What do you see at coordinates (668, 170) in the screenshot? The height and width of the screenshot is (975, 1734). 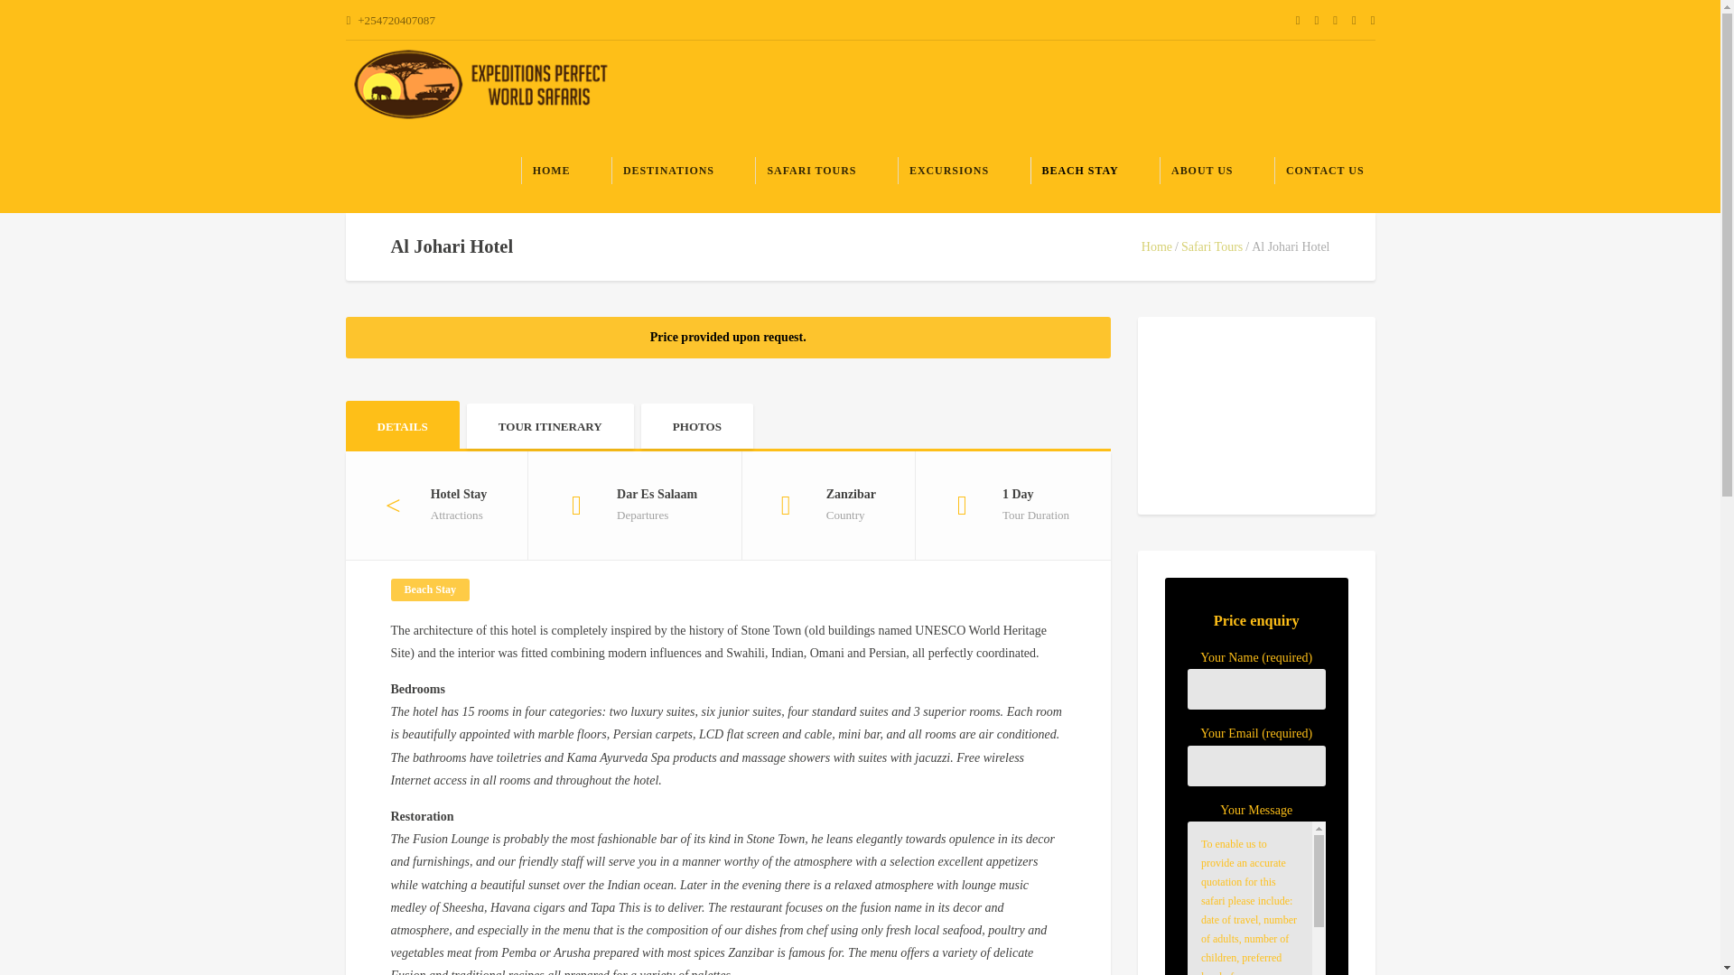 I see `DESTINATIONS` at bounding box center [668, 170].